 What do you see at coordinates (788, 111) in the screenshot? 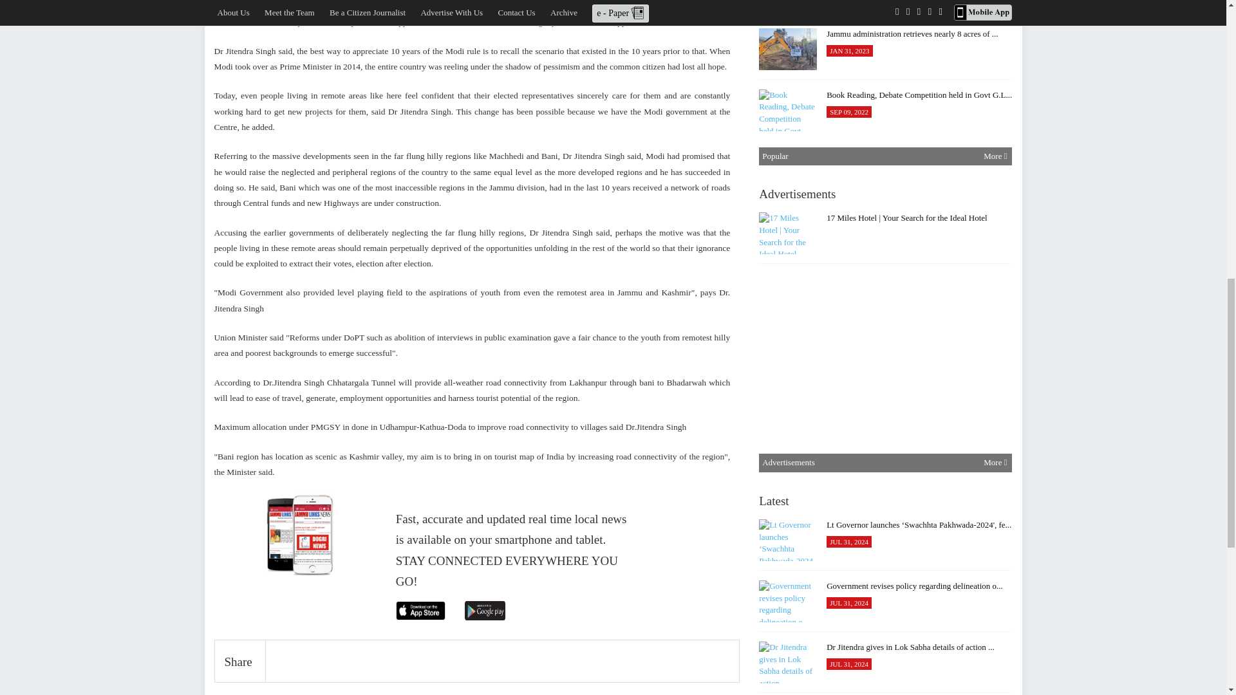
I see `Book Reading, Debate Competition held in Govt G.L...` at bounding box center [788, 111].